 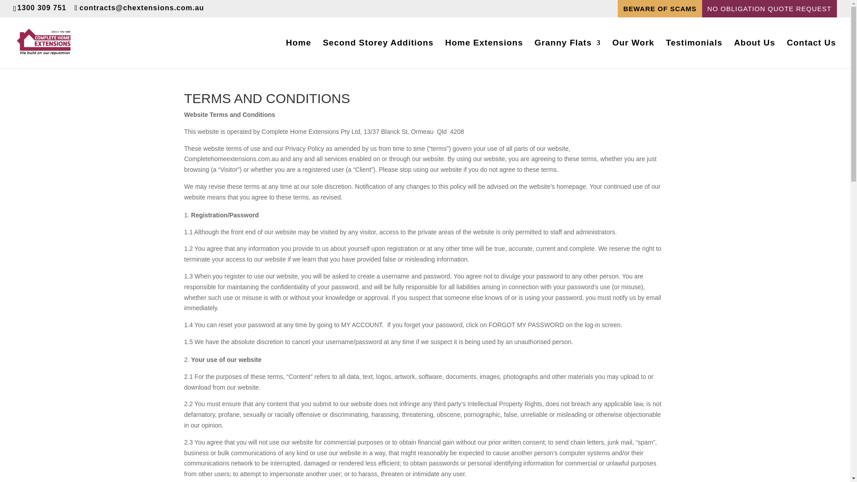 What do you see at coordinates (754, 54) in the screenshot?
I see `About Us` at bounding box center [754, 54].